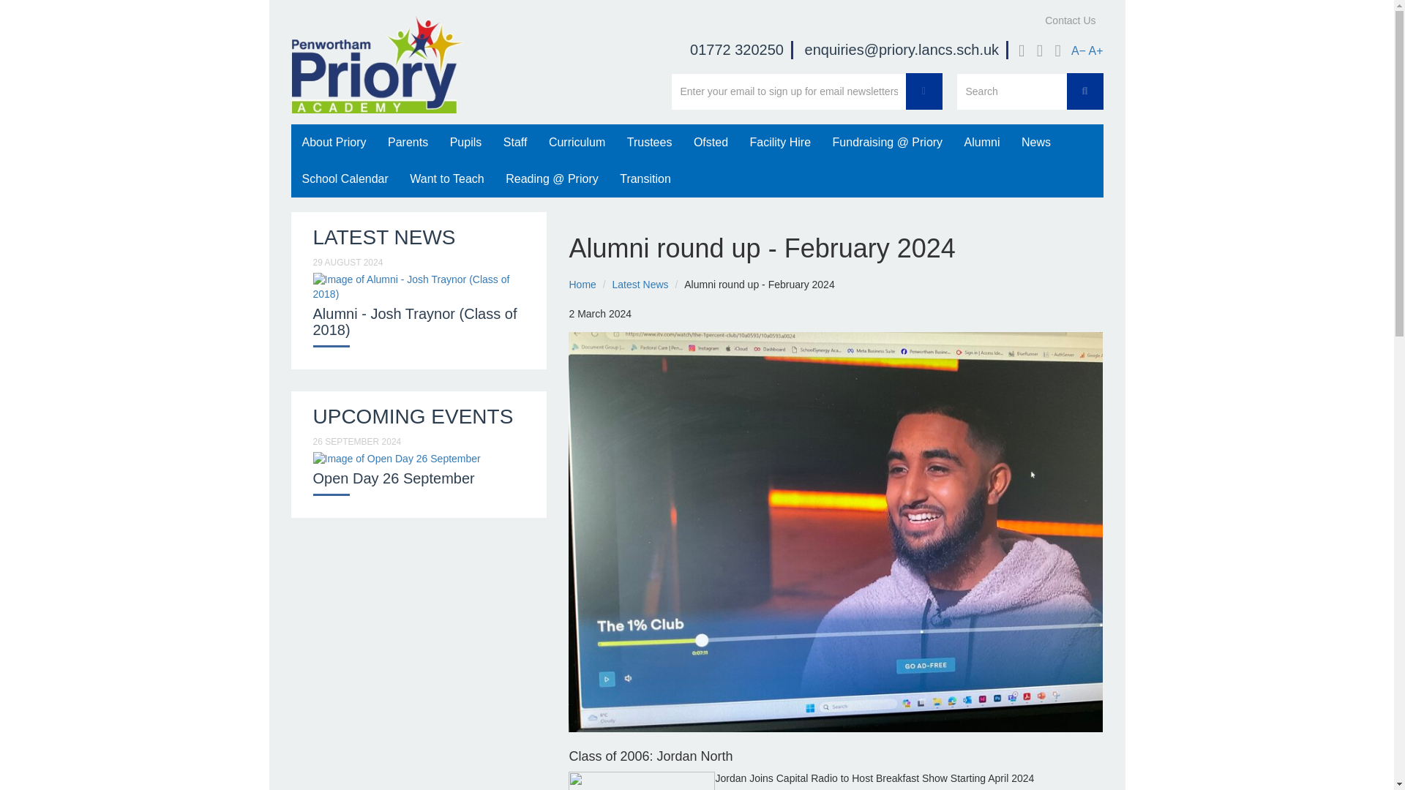 Image resolution: width=1405 pixels, height=790 pixels. What do you see at coordinates (1070, 20) in the screenshot?
I see `Contact Us` at bounding box center [1070, 20].